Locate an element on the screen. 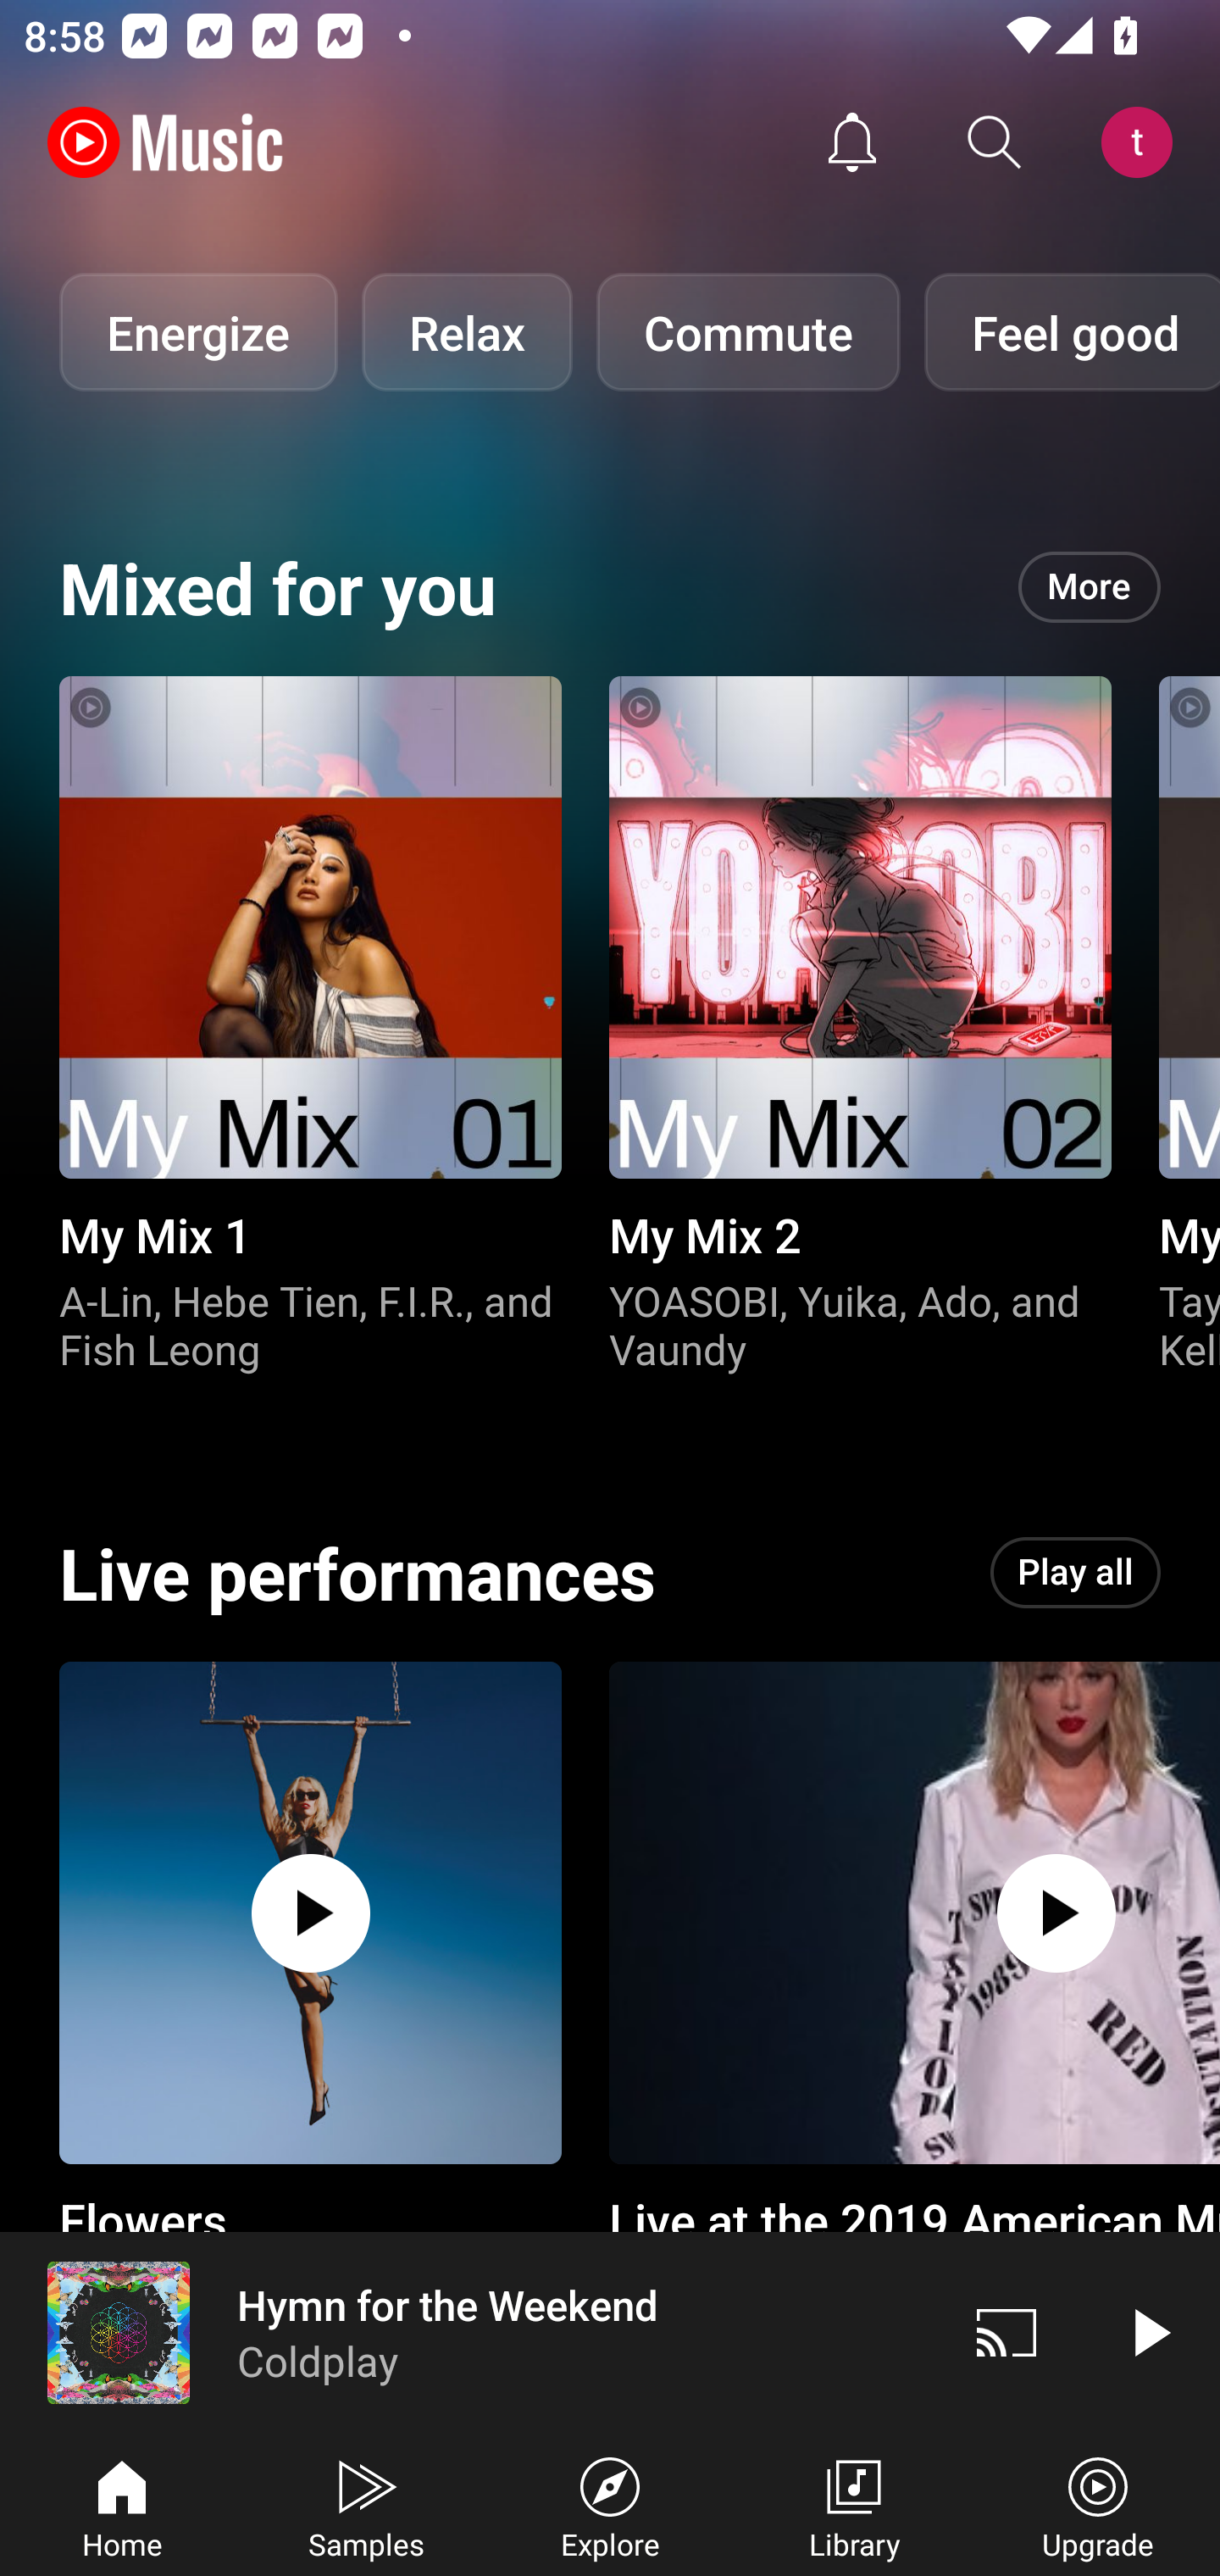 This screenshot has height=2576, width=1220. Upgrade is located at coordinates (1098, 2505).